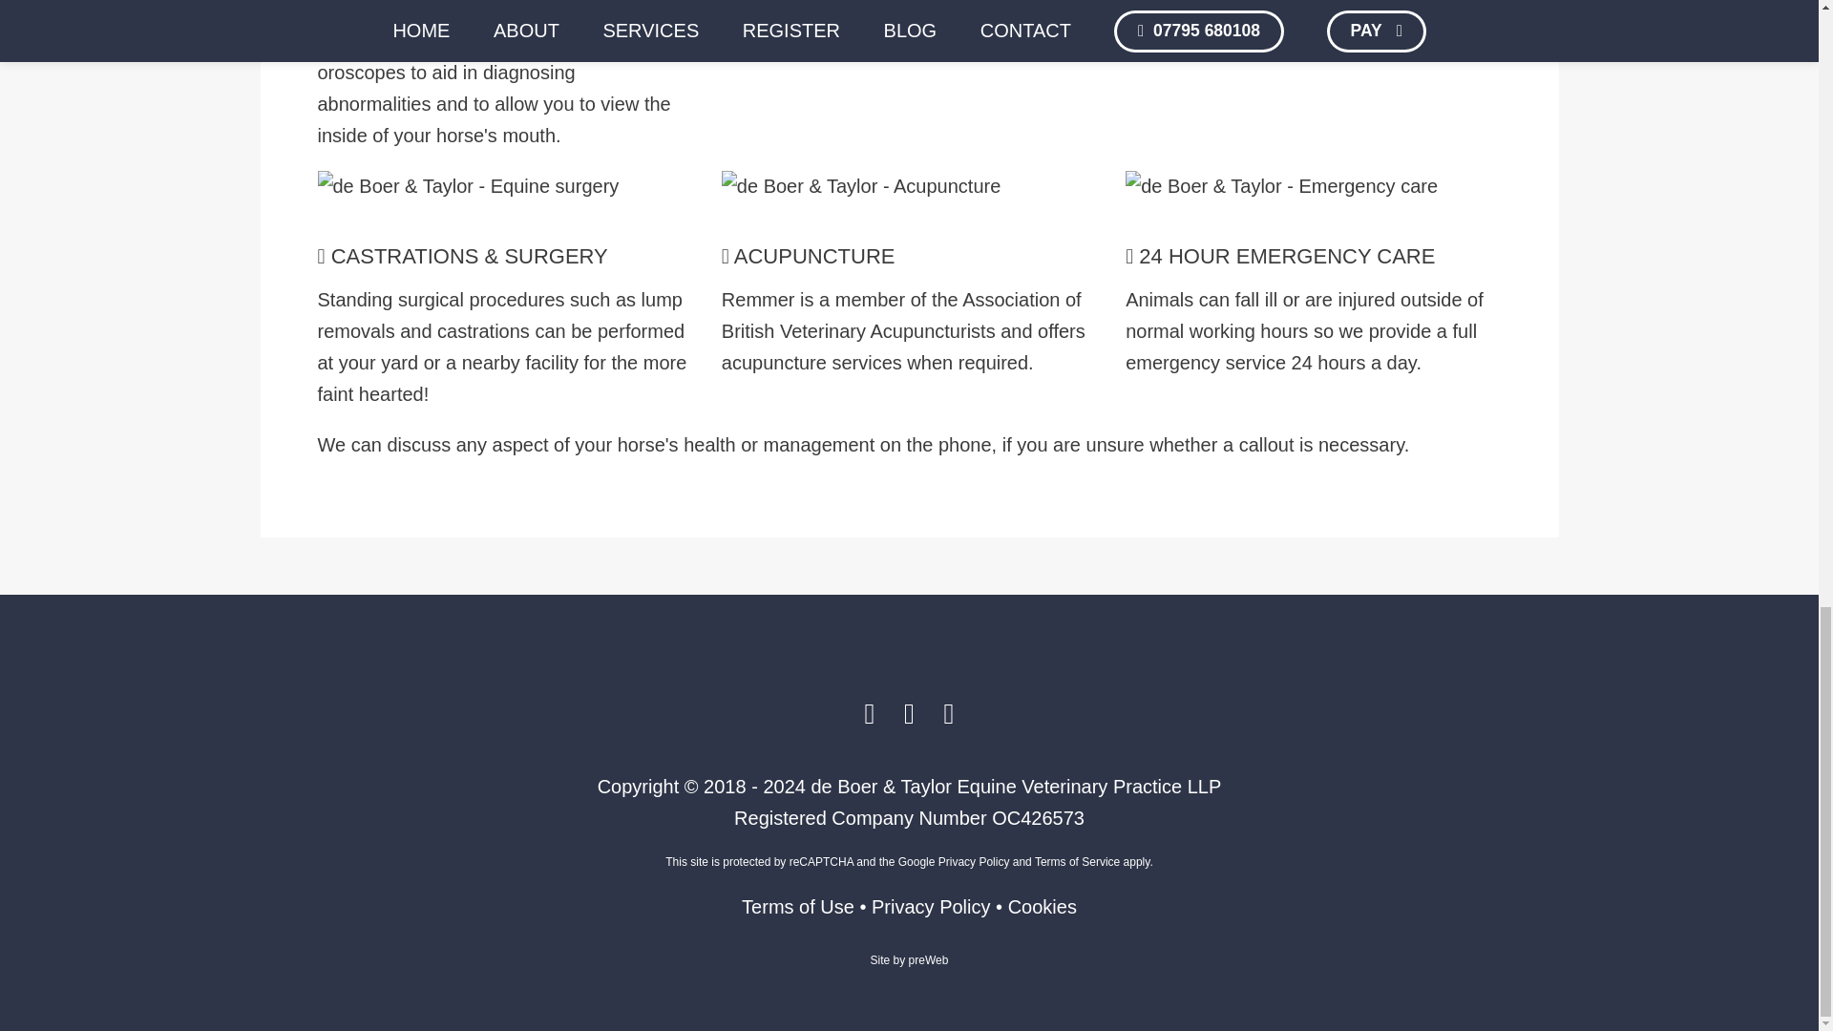 This screenshot has width=1833, height=1031. Describe the element at coordinates (1043, 907) in the screenshot. I see `Cookies` at that location.